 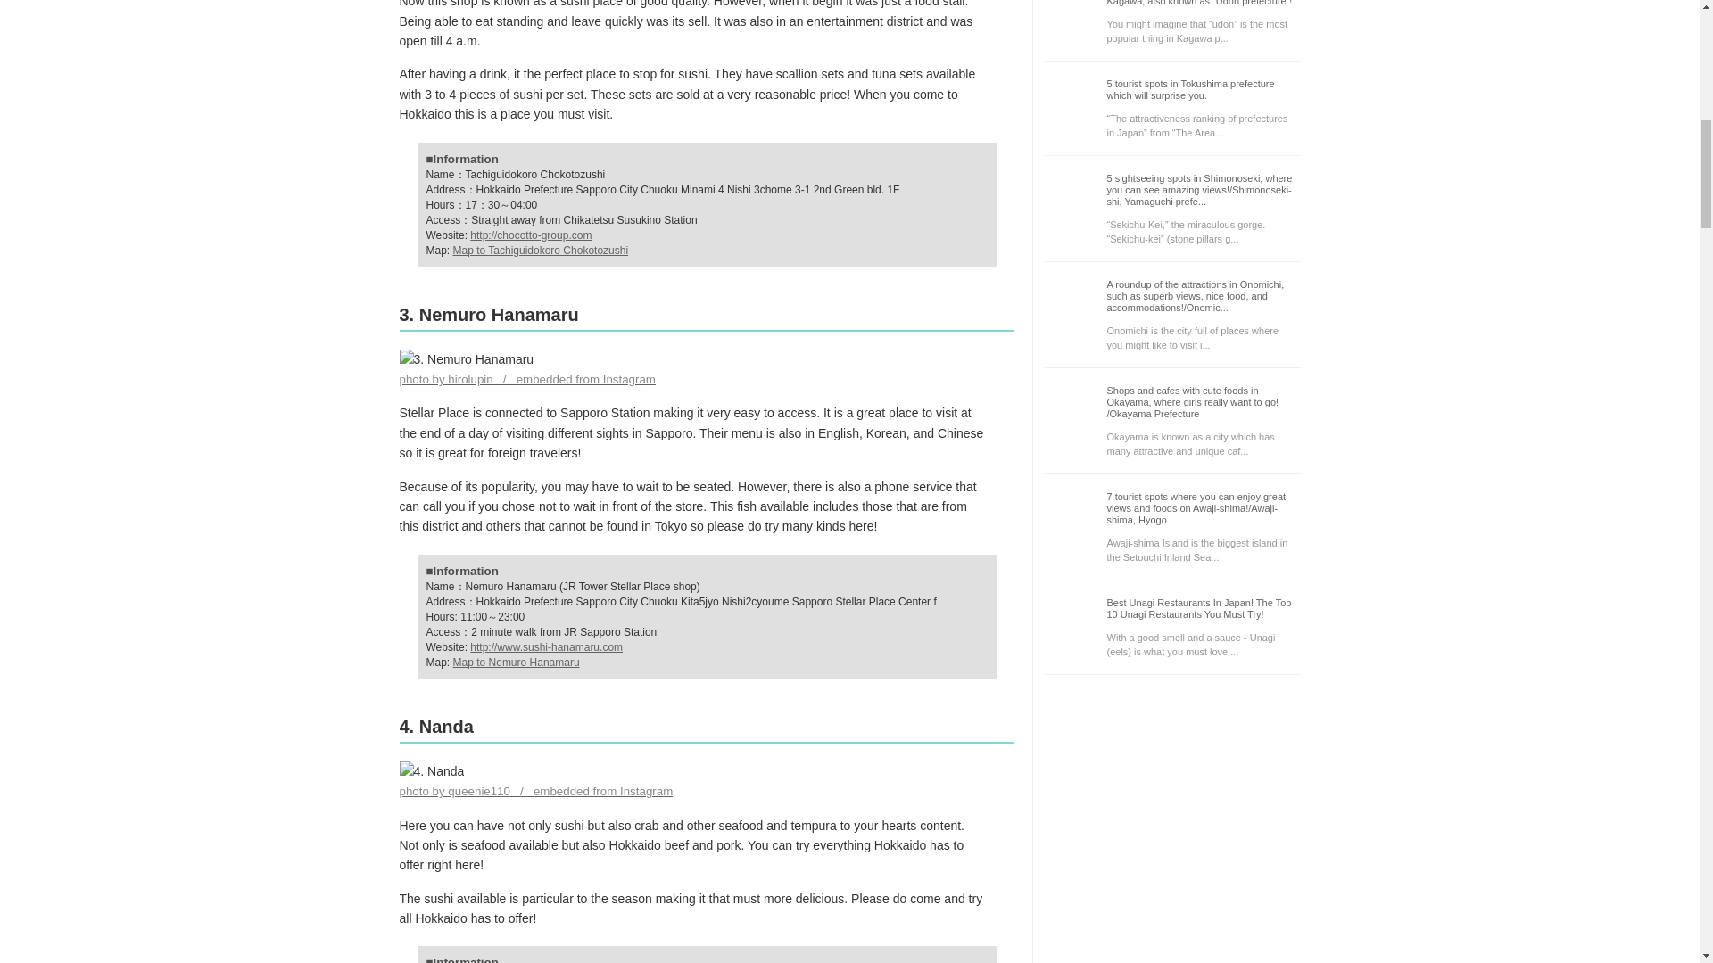 I want to click on 4. Nanda, so click(x=432, y=770).